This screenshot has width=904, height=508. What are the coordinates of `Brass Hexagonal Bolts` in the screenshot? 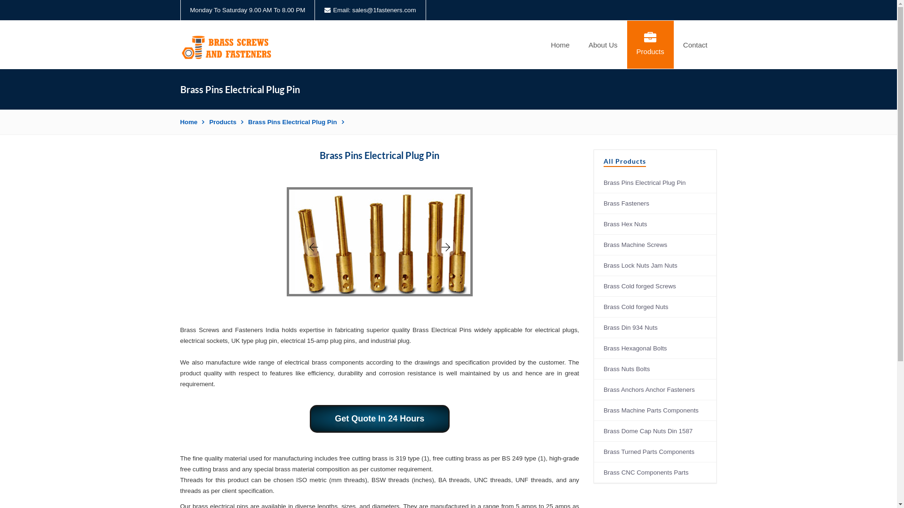 It's located at (655, 349).